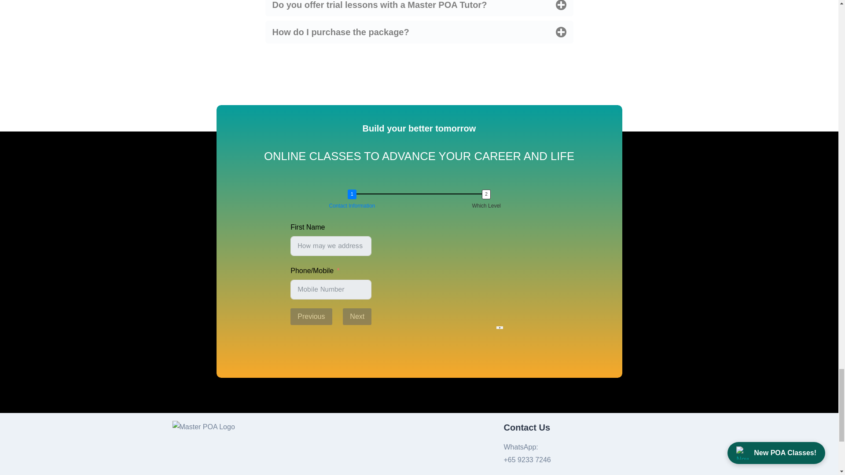  What do you see at coordinates (293, 388) in the screenshot?
I see `Self-pace, Self-directed access to MPOA Portal` at bounding box center [293, 388].